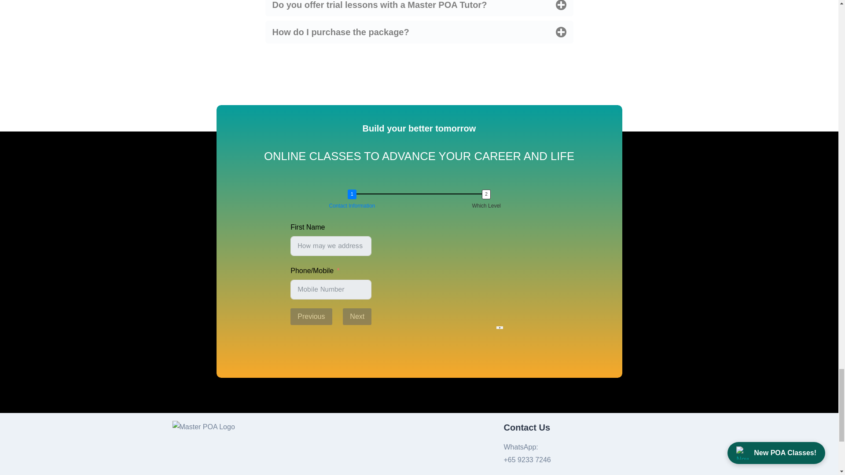  What do you see at coordinates (293, 388) in the screenshot?
I see `Self-pace, Self-directed access to MPOA Portal` at bounding box center [293, 388].